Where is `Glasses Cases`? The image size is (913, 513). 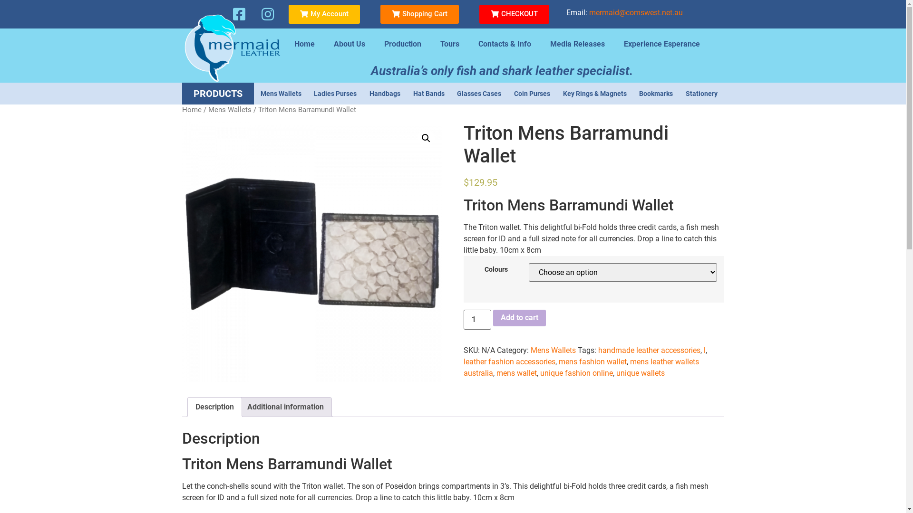 Glasses Cases is located at coordinates (479, 94).